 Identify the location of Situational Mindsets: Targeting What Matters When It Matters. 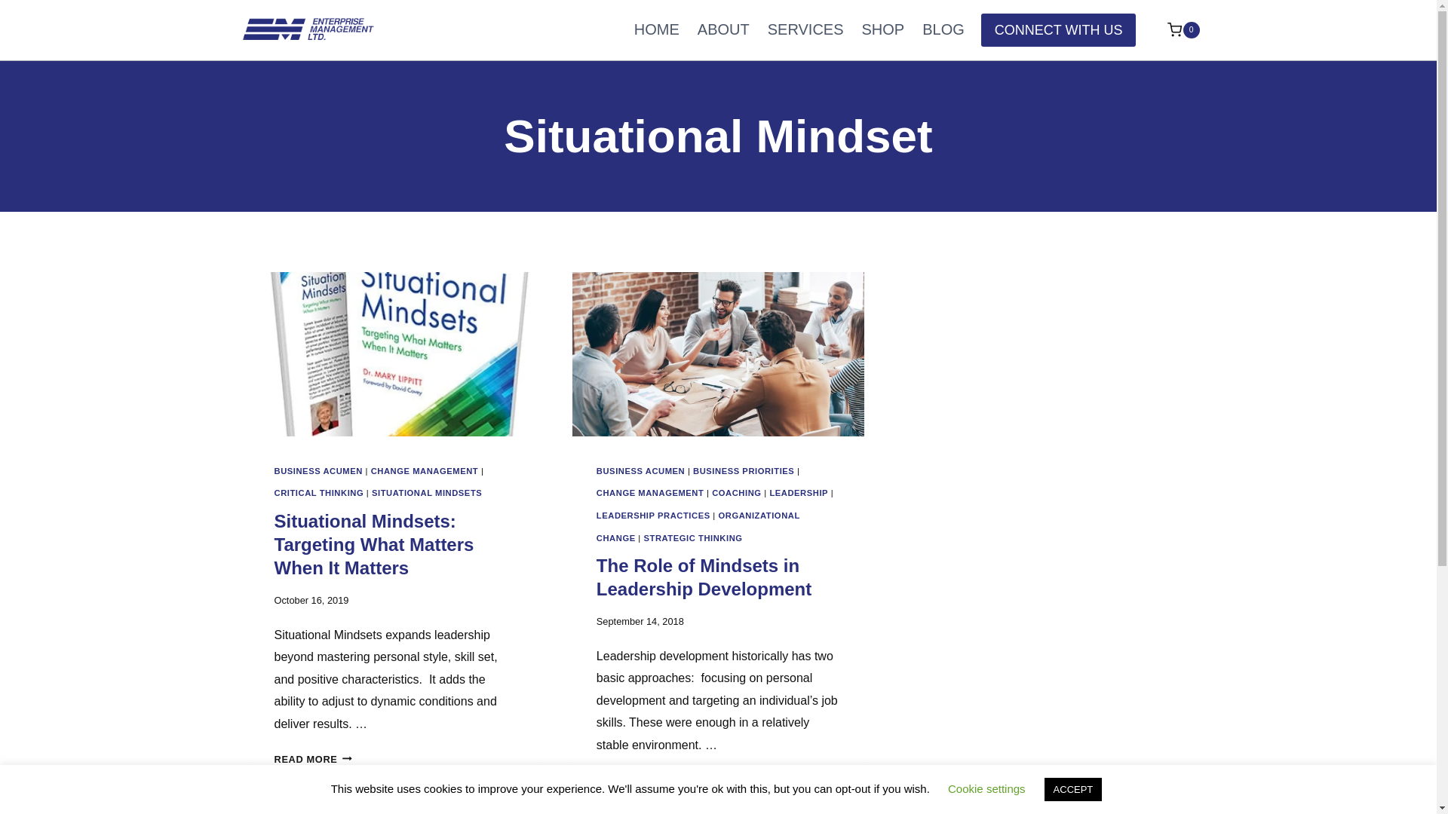
(374, 544).